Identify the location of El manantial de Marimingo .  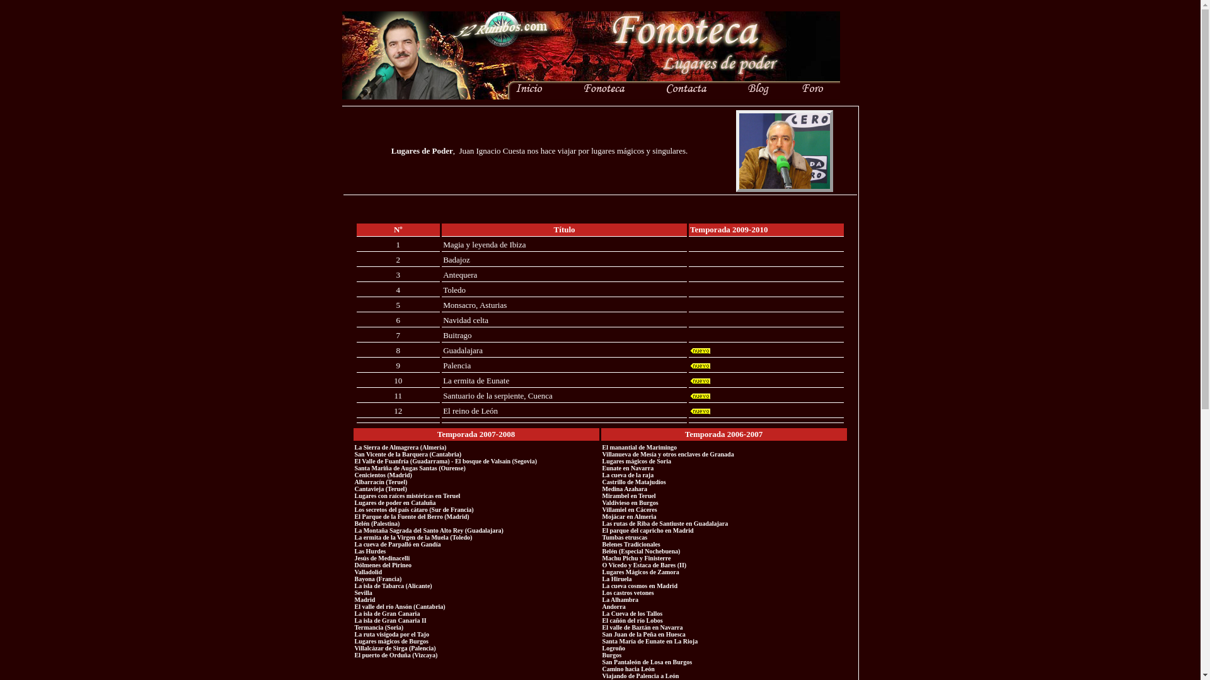
(640, 447).